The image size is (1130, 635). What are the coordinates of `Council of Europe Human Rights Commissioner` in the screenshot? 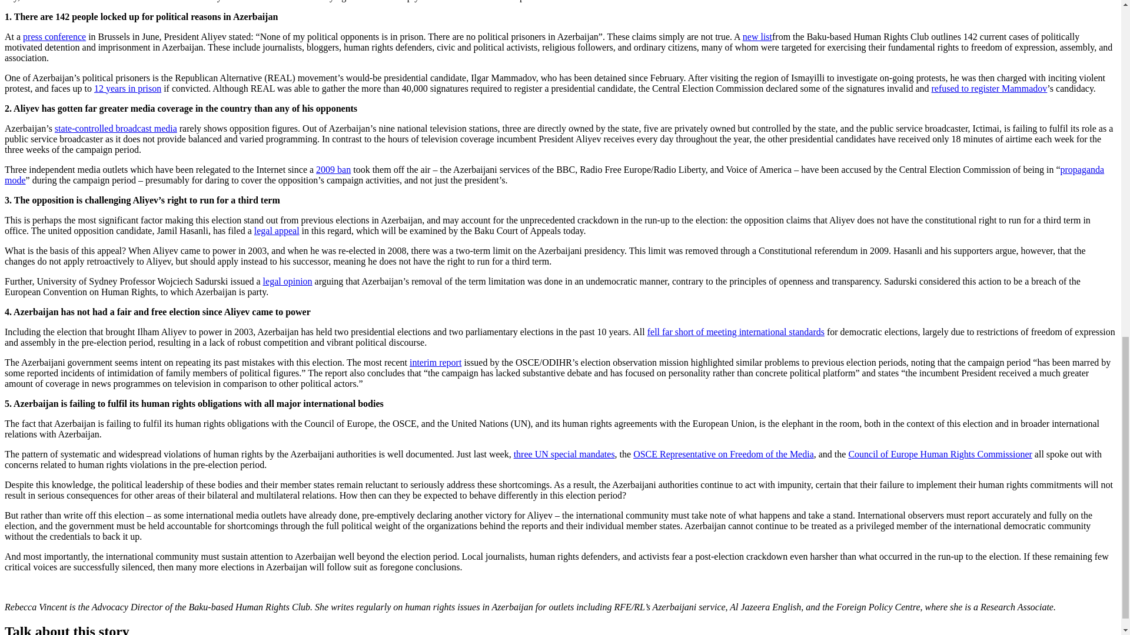 It's located at (939, 453).